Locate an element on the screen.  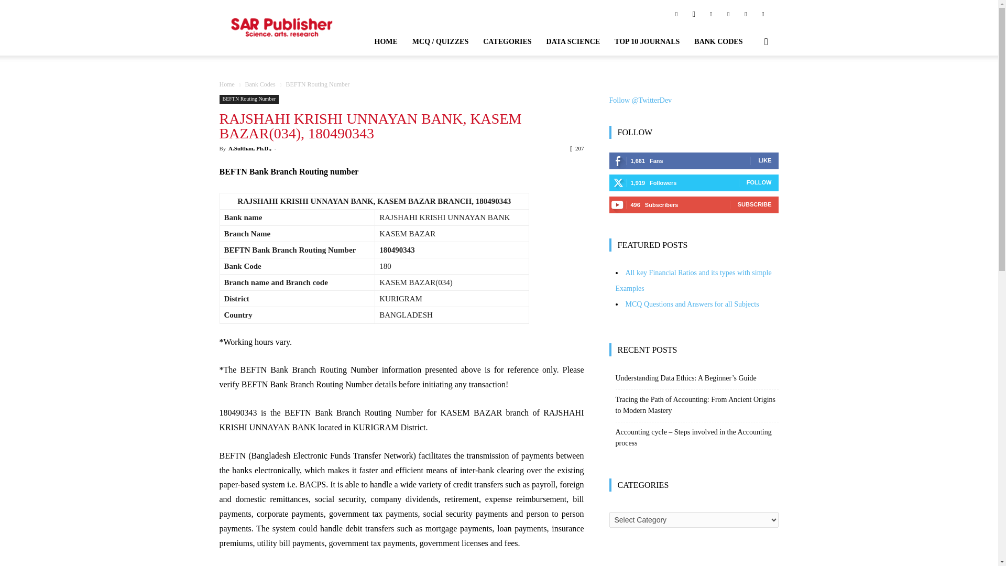
RSS is located at coordinates (728, 13).